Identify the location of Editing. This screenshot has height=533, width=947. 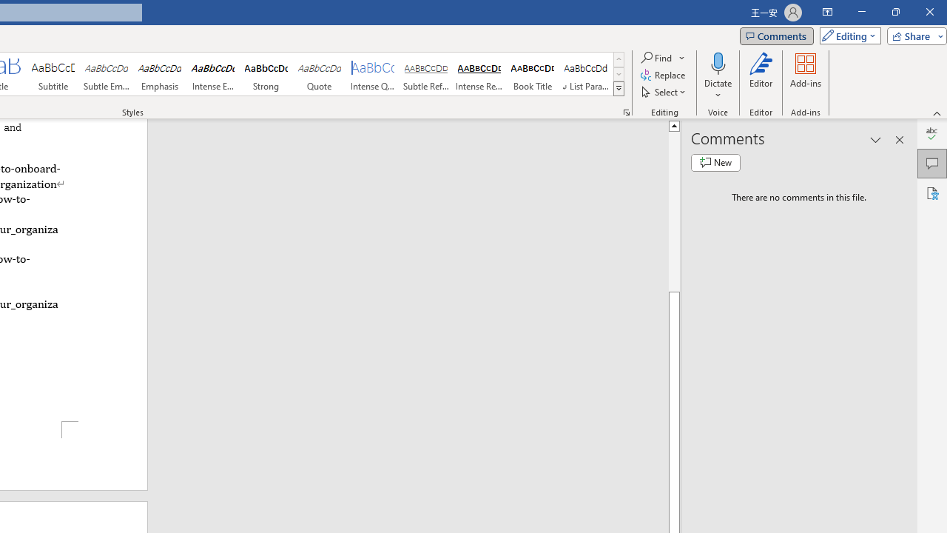
(846, 36).